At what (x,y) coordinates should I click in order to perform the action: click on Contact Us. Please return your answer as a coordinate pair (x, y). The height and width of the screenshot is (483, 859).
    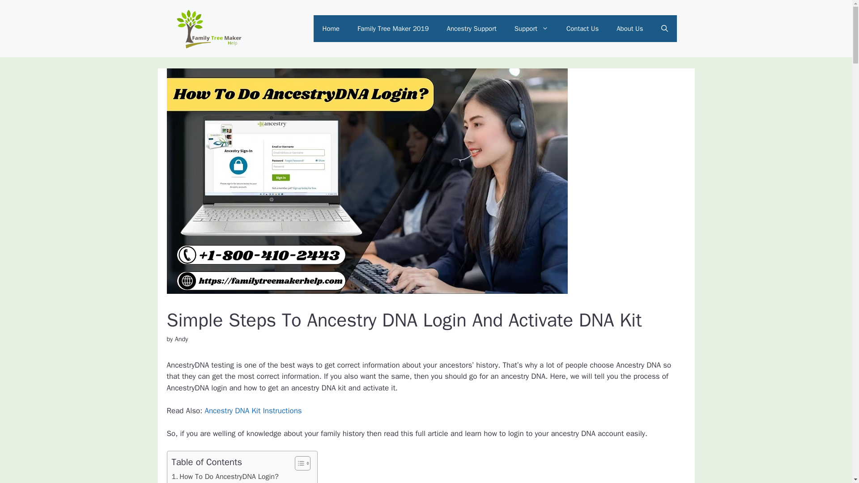
    Looking at the image, I should click on (583, 28).